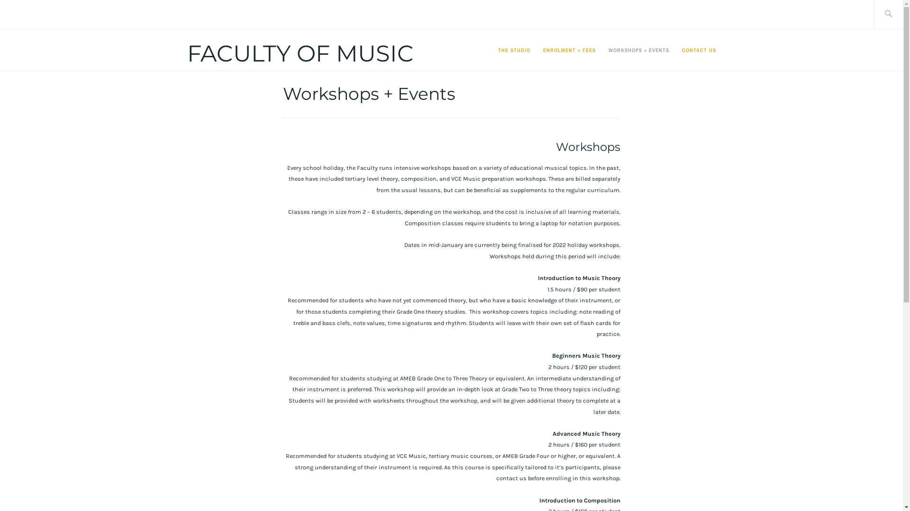  Describe the element at coordinates (300, 53) in the screenshot. I see `FACULTY OF MUSIC` at that location.